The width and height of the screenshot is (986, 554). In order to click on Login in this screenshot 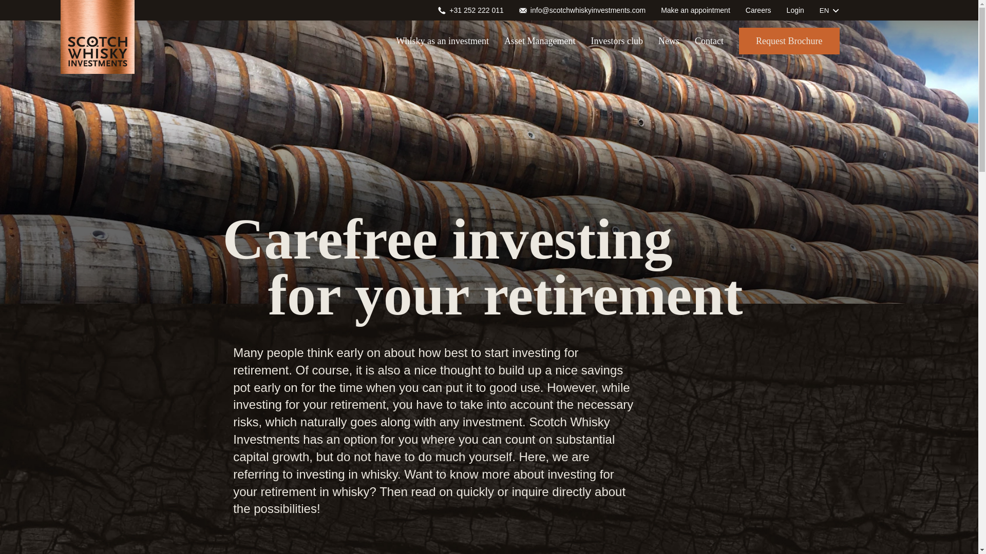, I will do `click(795, 10)`.